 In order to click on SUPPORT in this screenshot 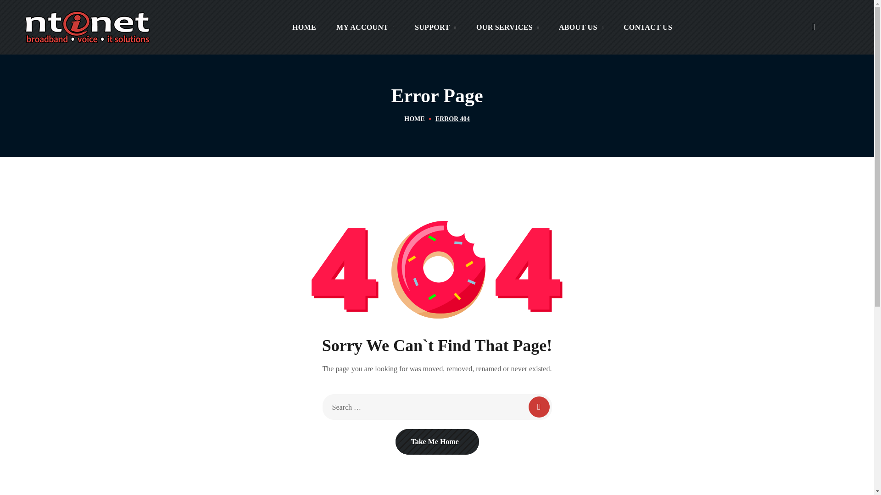, I will do `click(435, 27)`.